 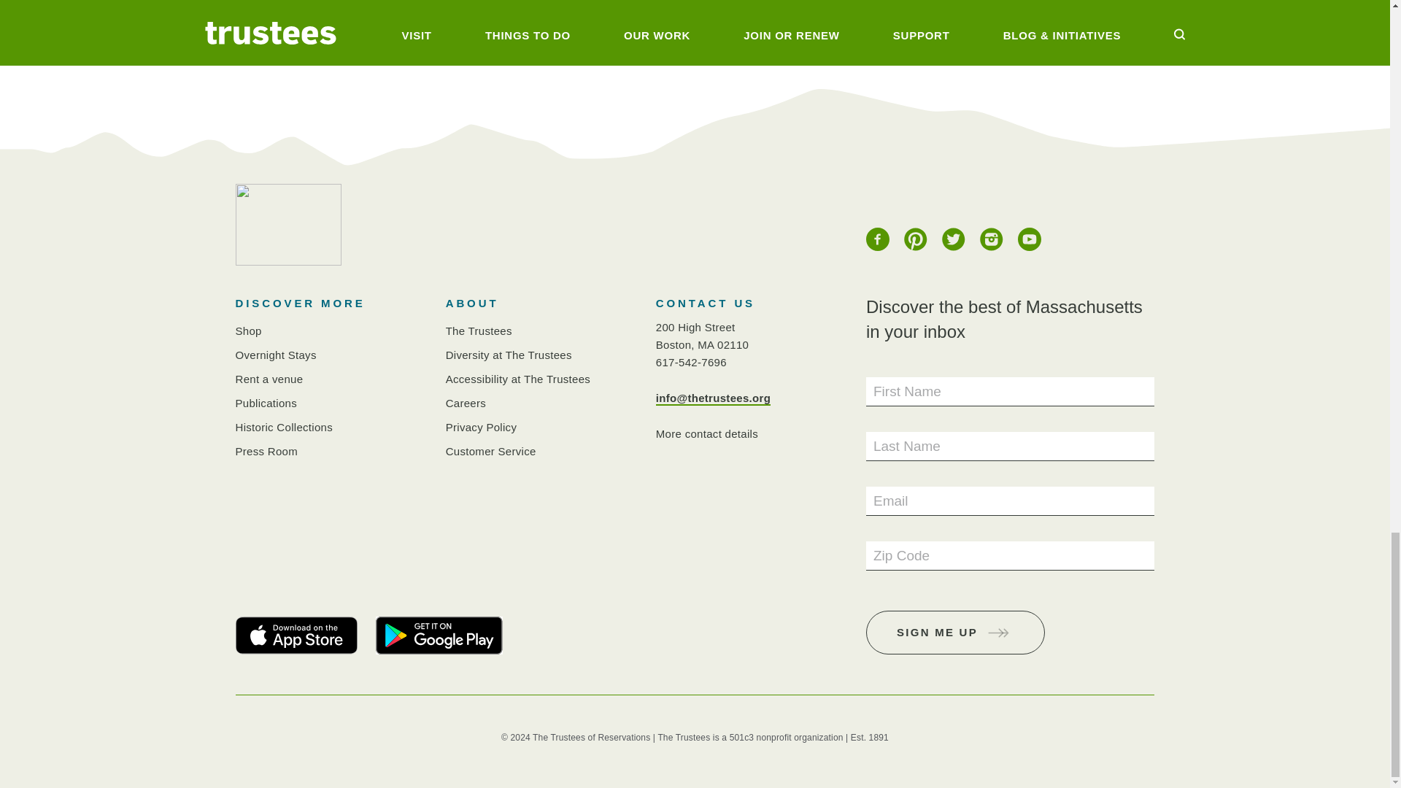 I want to click on Publications, so click(x=266, y=403).